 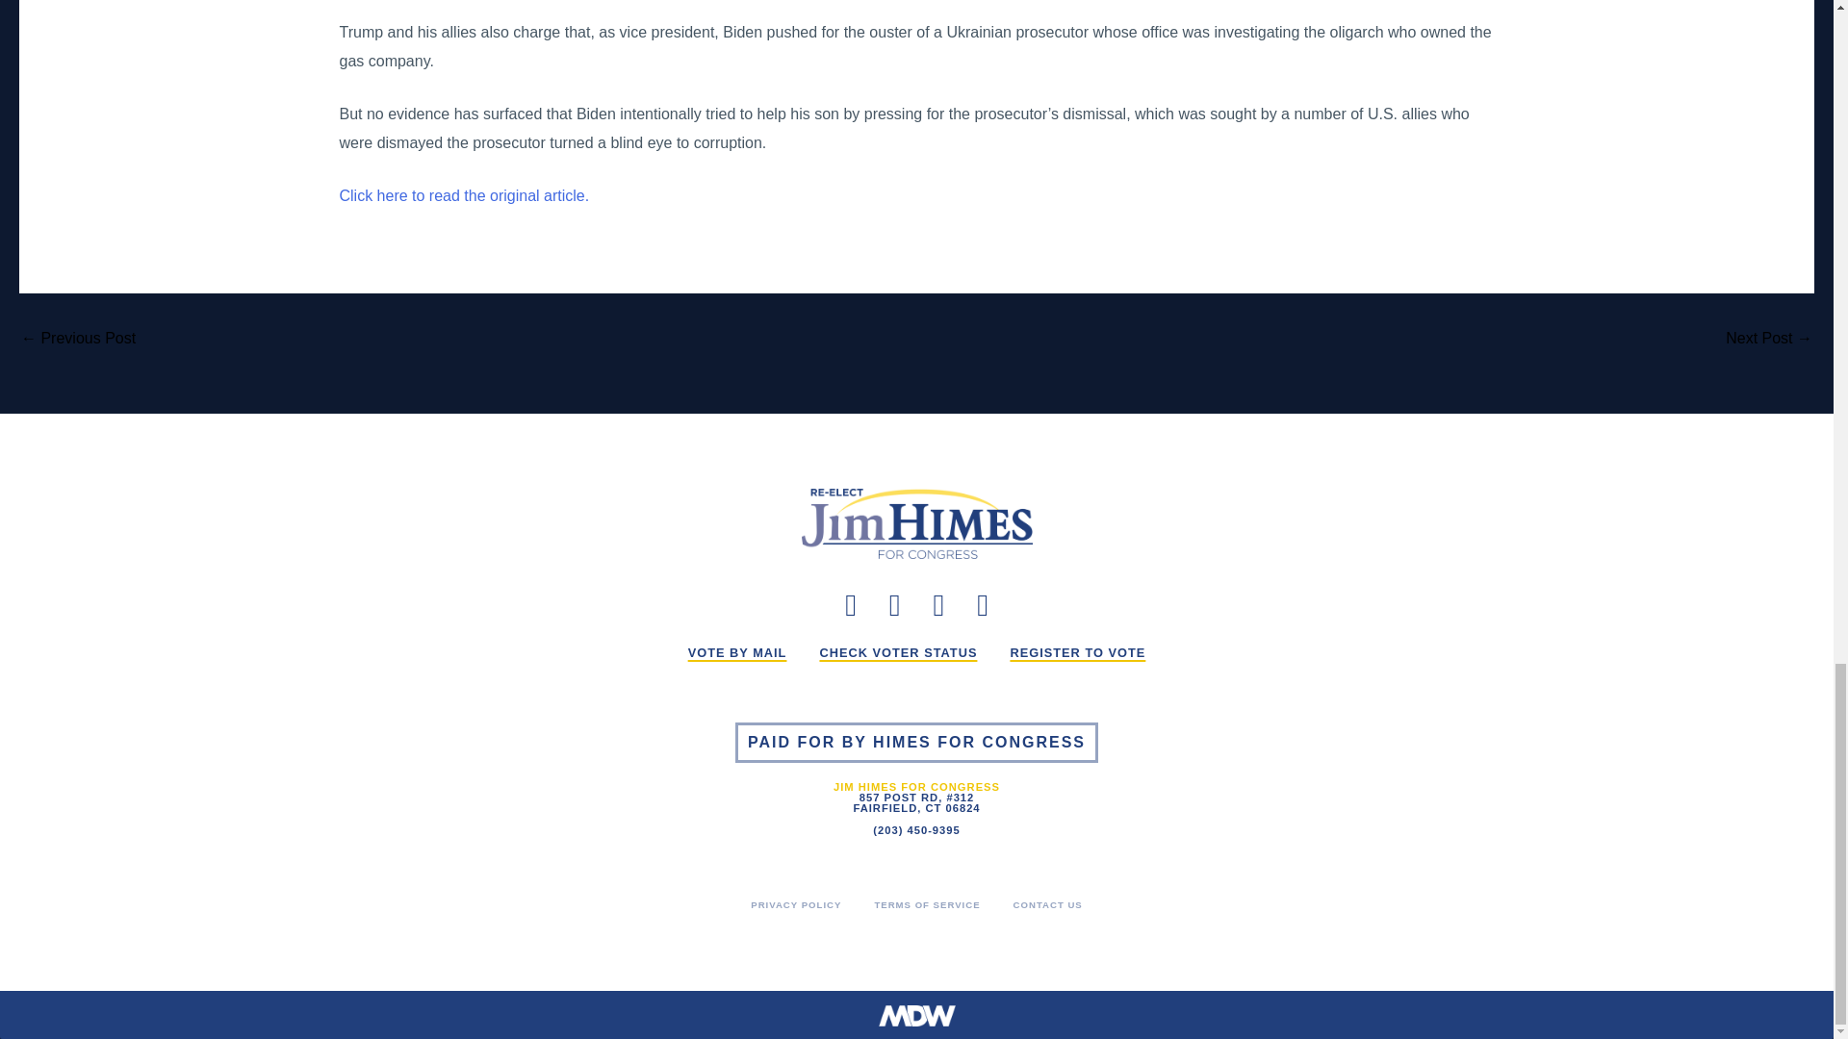 I want to click on CHECK VOTER STATUS, so click(x=897, y=653).